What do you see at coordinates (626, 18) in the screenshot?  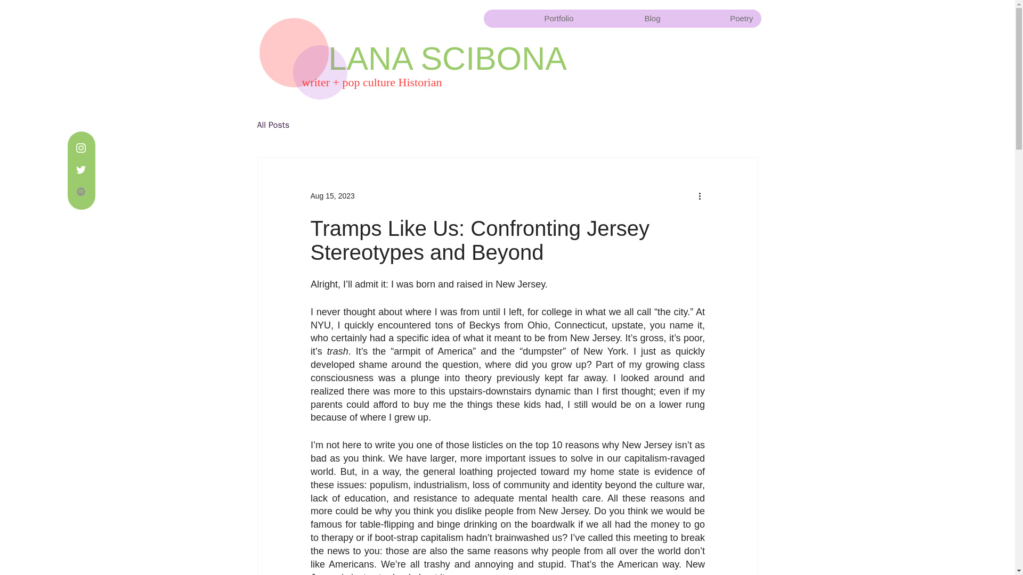 I see `Blog` at bounding box center [626, 18].